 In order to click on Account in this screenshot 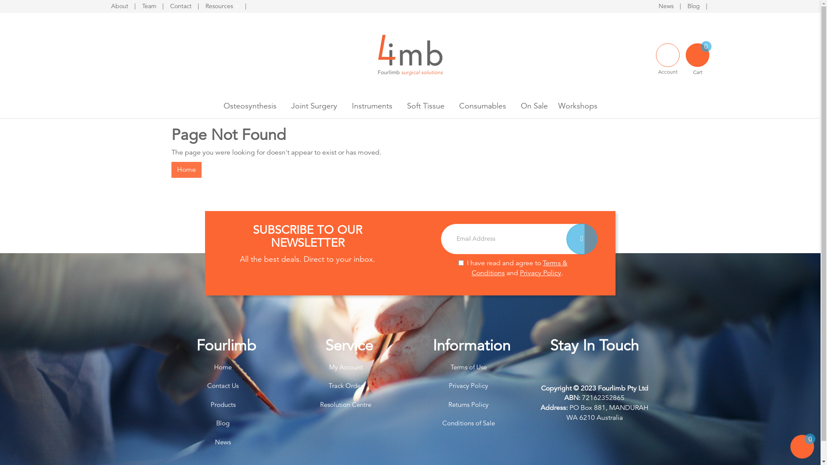, I will do `click(668, 53)`.